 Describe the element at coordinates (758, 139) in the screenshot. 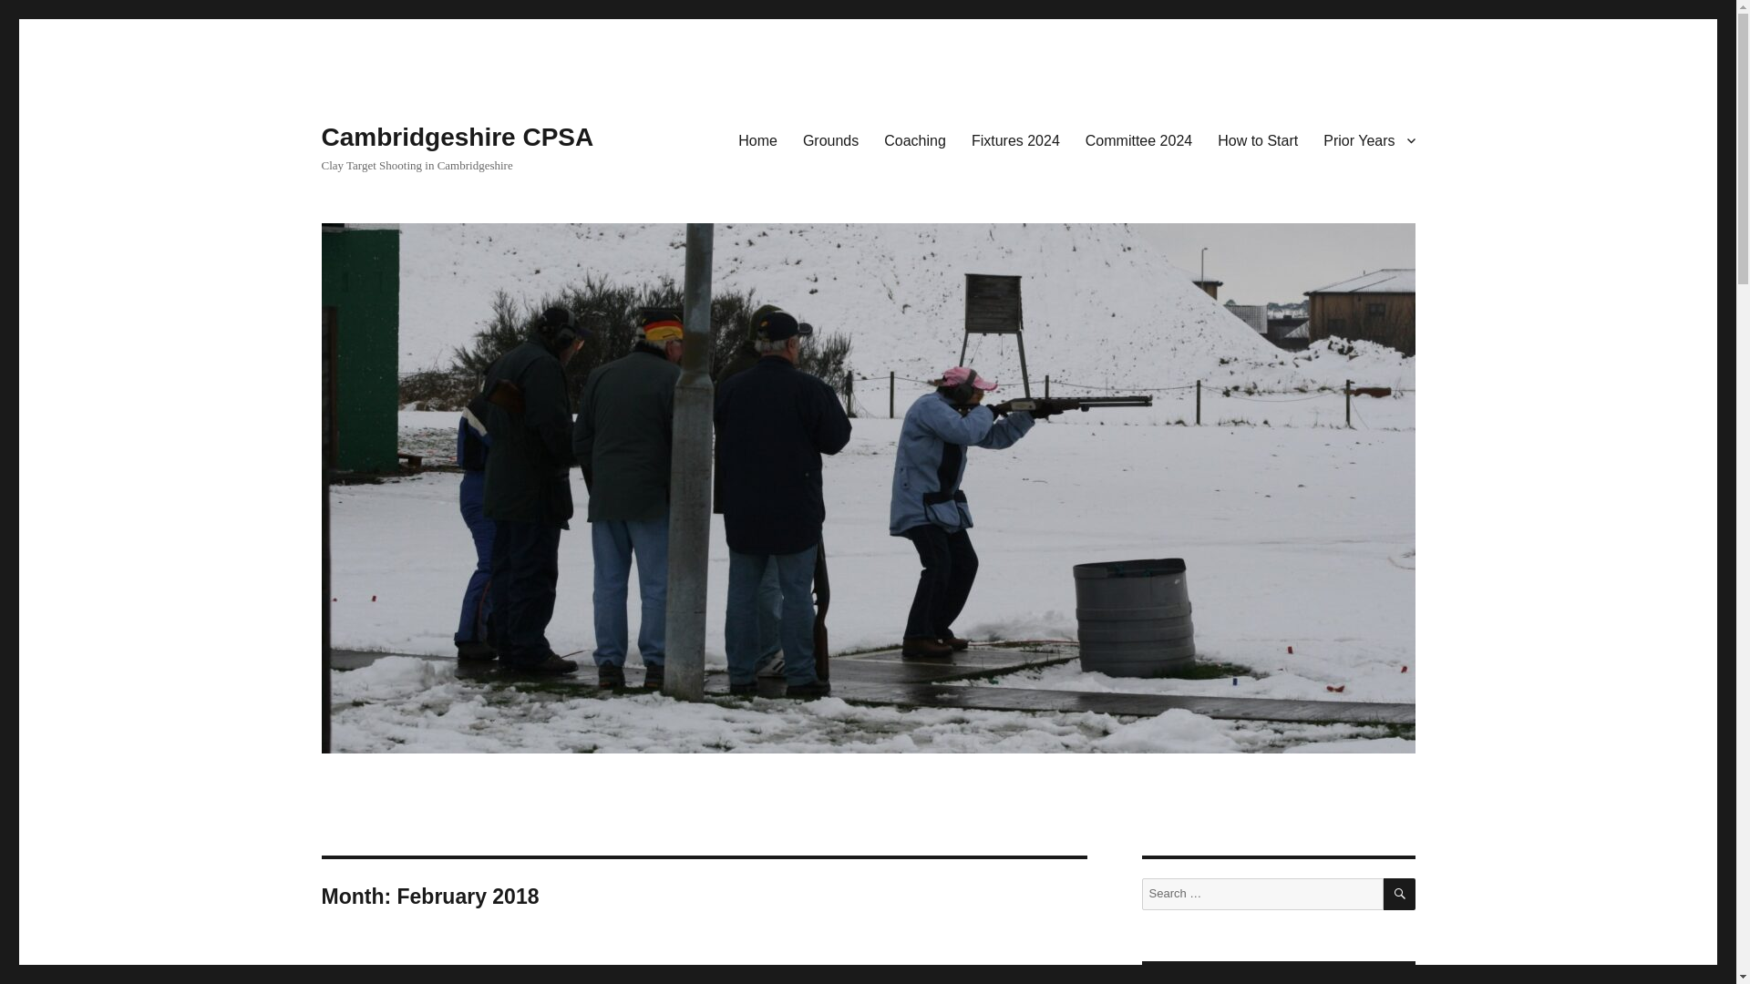

I see `Home` at that location.